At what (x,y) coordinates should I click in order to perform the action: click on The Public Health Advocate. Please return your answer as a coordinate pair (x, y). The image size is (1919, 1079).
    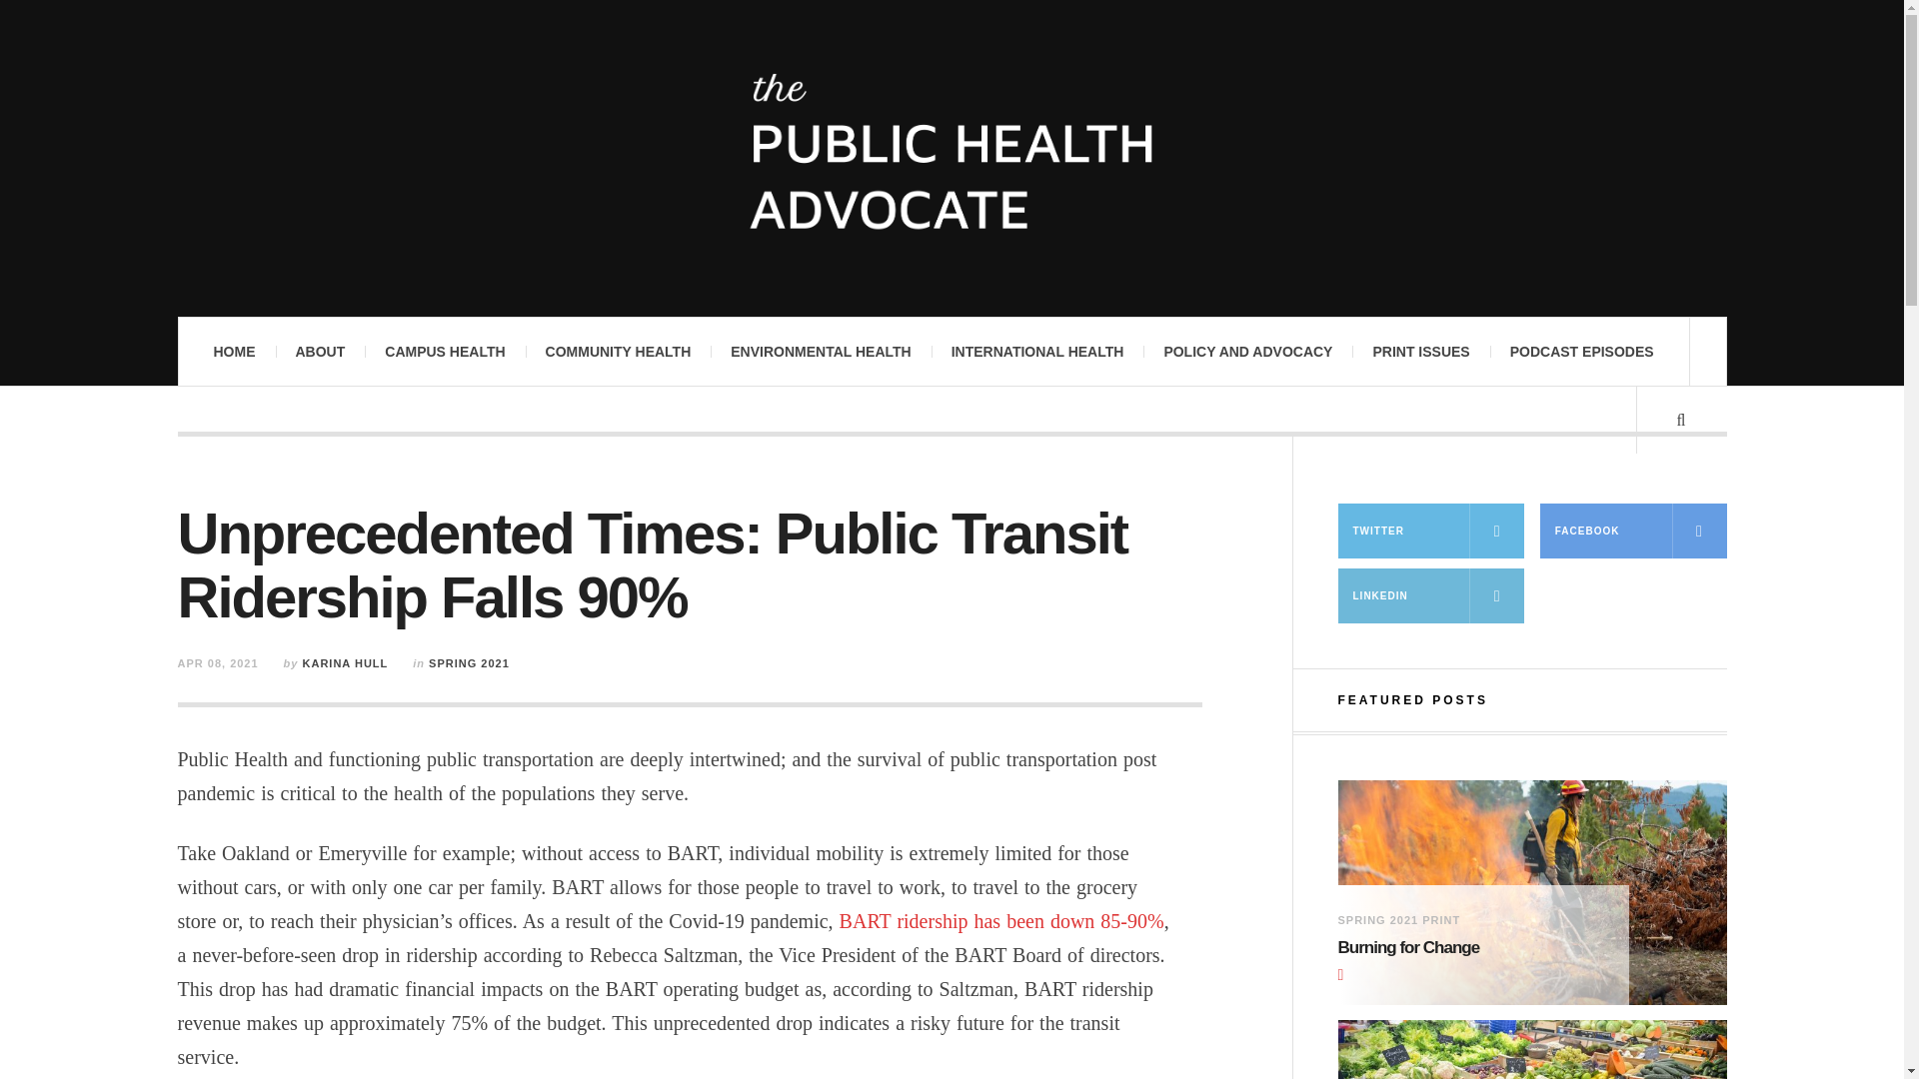
    Looking at the image, I should click on (952, 156).